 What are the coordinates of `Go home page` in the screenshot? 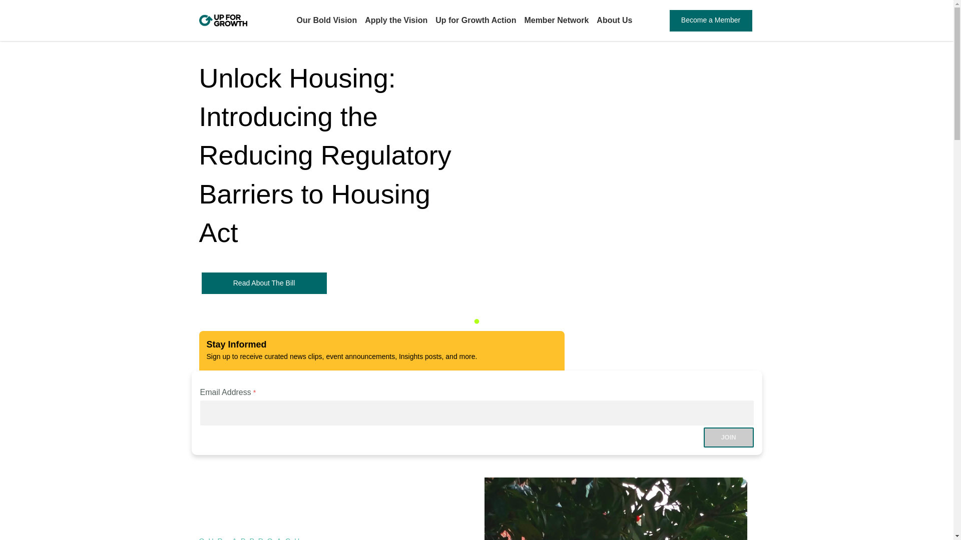 It's located at (223, 20).